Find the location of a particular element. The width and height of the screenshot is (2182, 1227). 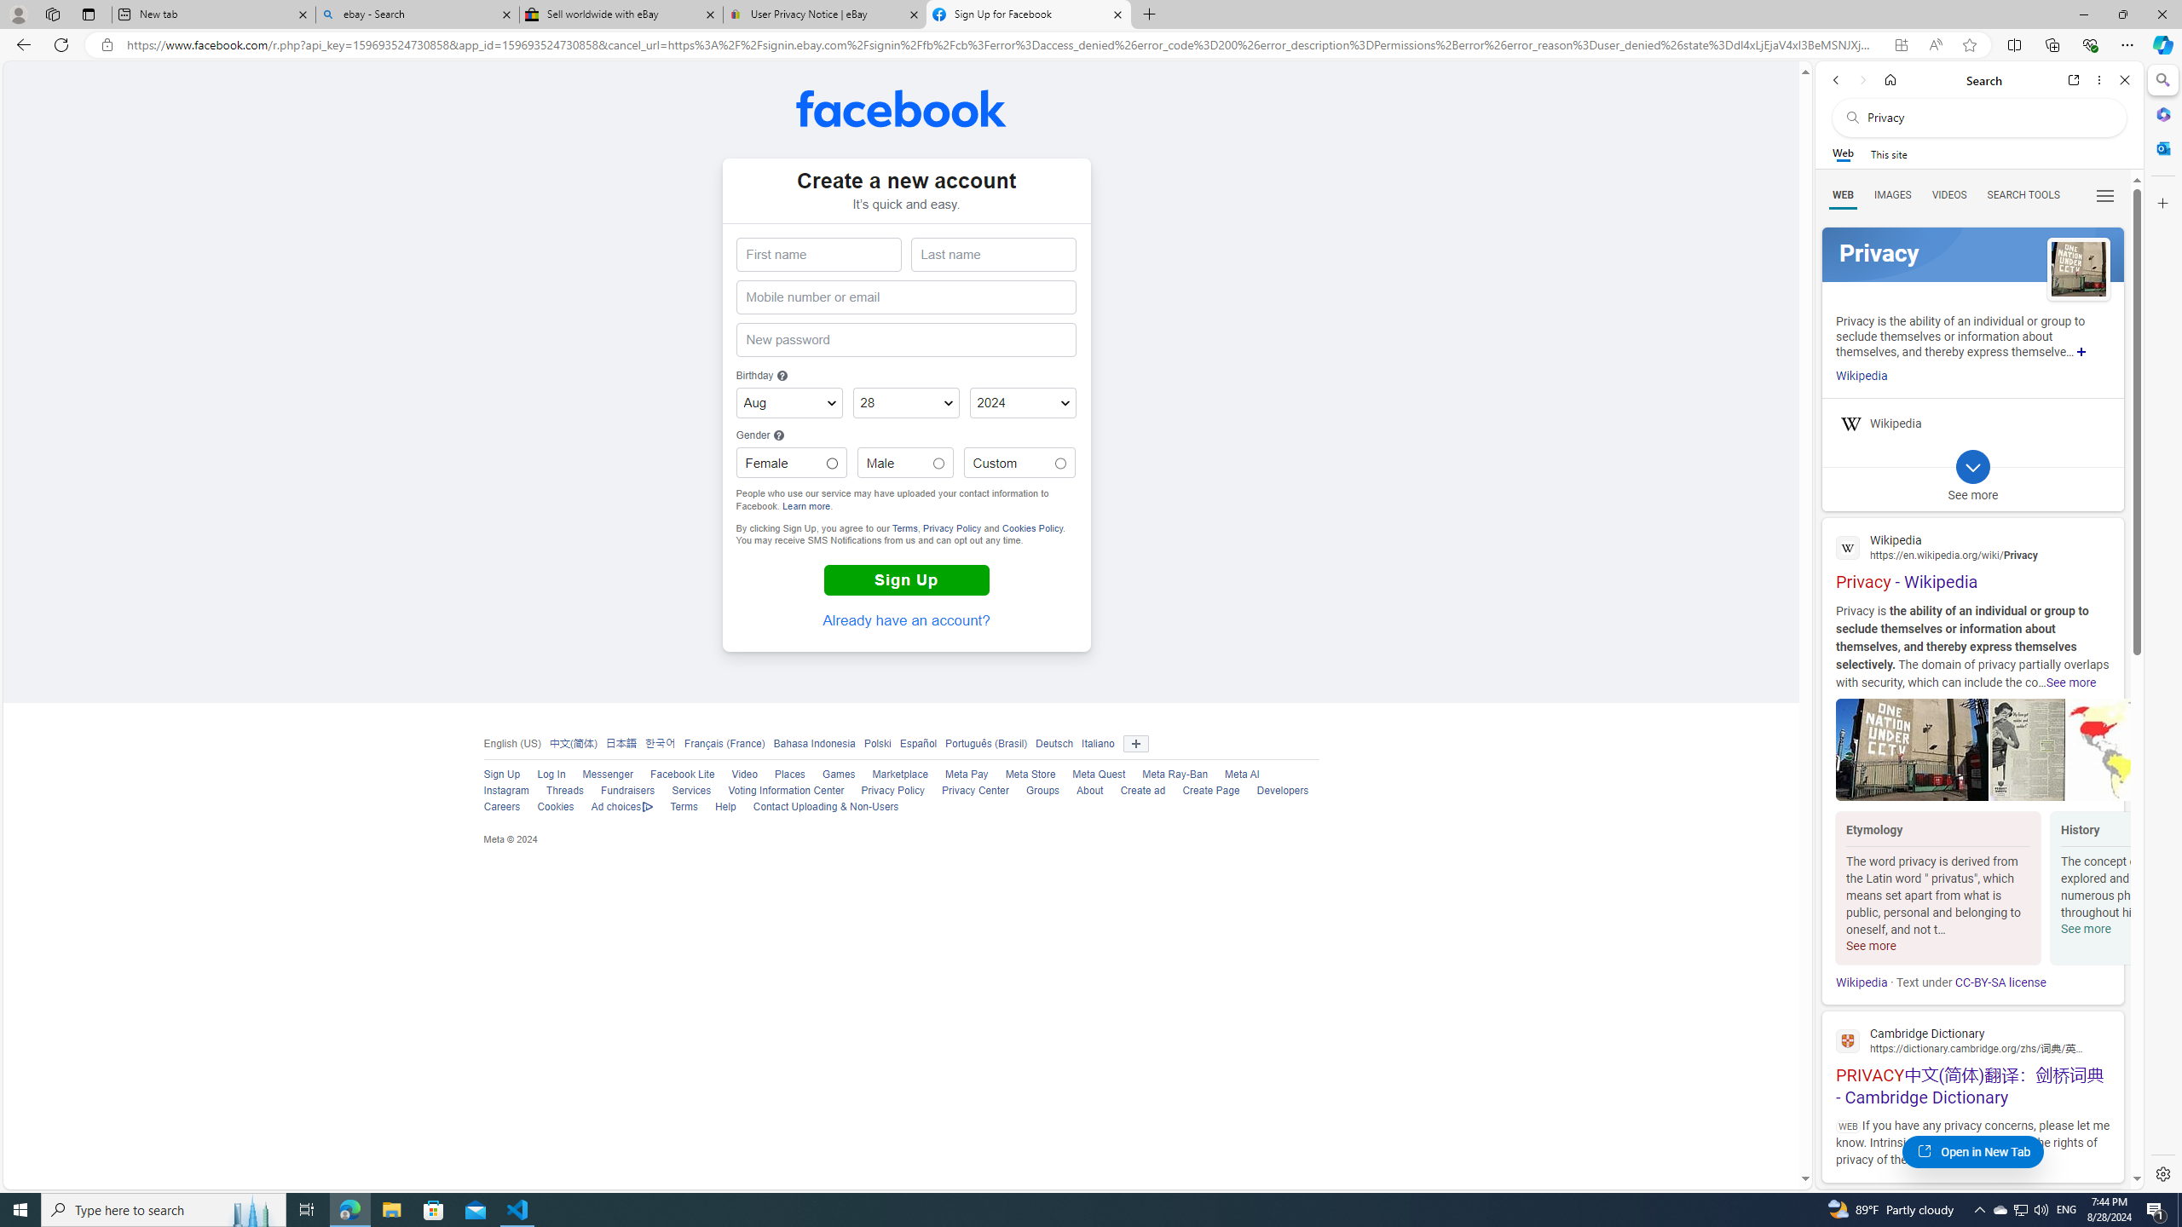

Instagram is located at coordinates (506, 791).